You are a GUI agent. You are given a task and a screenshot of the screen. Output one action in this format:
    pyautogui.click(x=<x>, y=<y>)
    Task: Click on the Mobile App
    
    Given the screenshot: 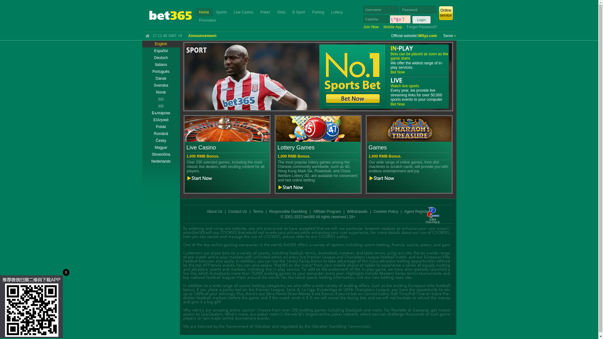 What is the action you would take?
    pyautogui.click(x=393, y=27)
    